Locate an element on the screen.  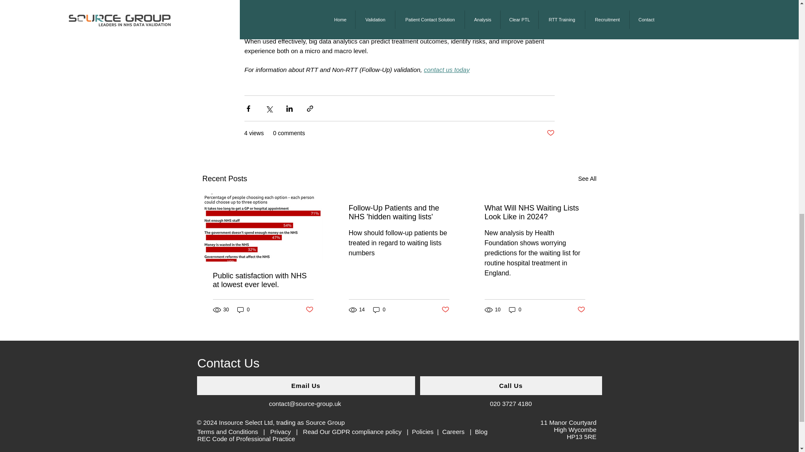
Public satisfaction with NHS at lowest ever level. is located at coordinates (263, 280).